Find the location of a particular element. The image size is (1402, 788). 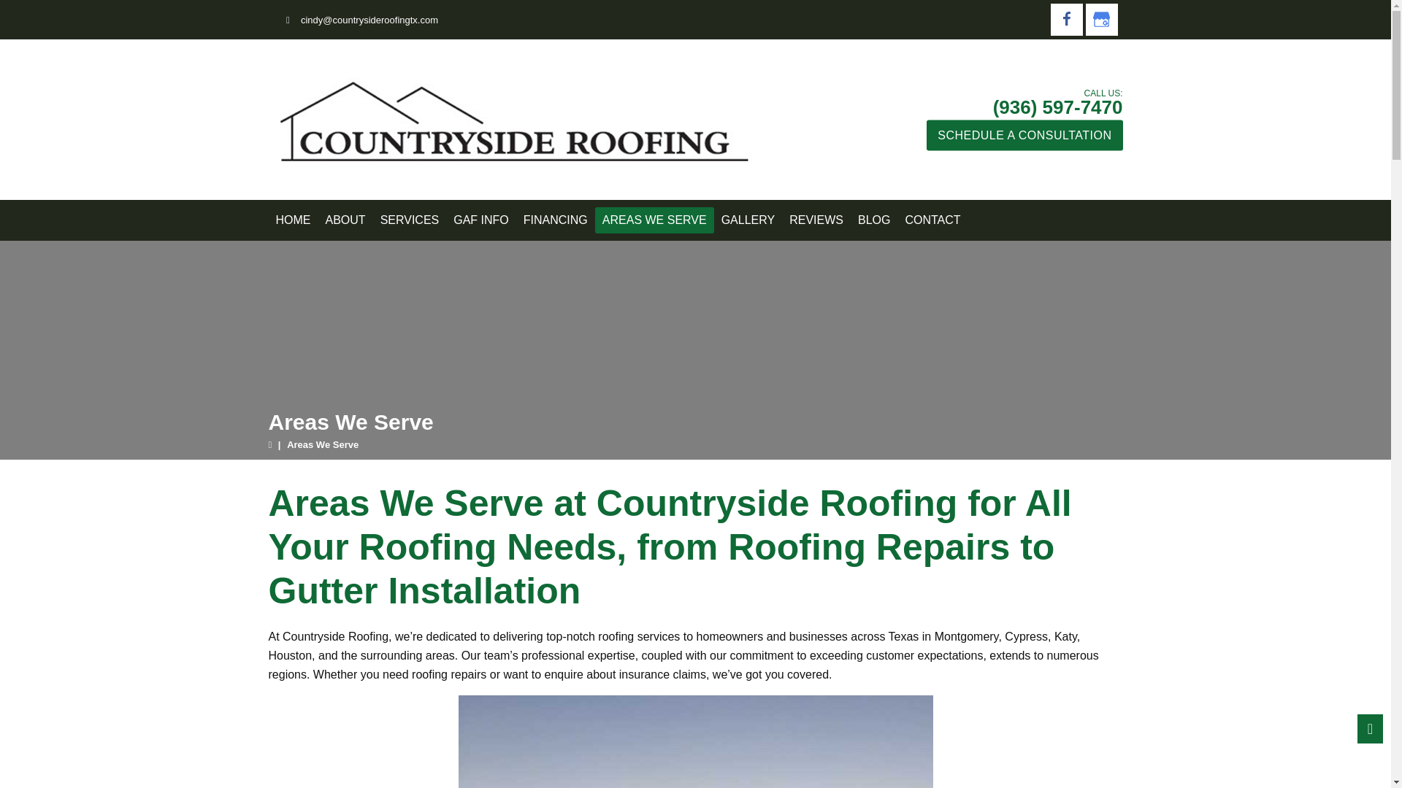

Countryside Roofing is located at coordinates (510, 119).